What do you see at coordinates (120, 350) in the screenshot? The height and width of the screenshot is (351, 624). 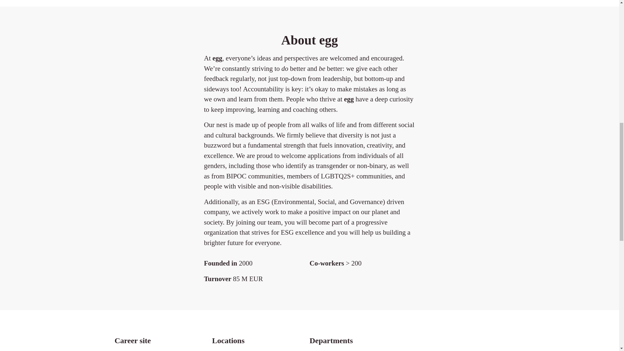 I see `Jobs` at bounding box center [120, 350].